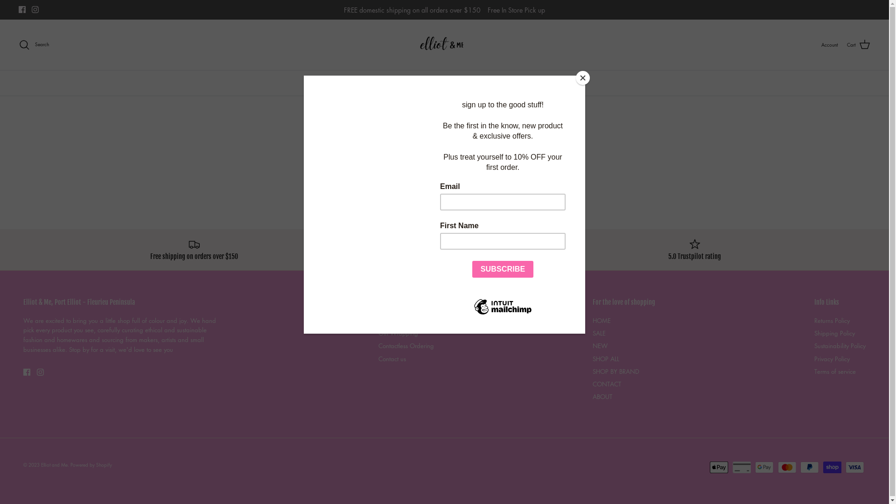 Image resolution: width=896 pixels, height=504 pixels. I want to click on ABOUT, so click(564, 83).